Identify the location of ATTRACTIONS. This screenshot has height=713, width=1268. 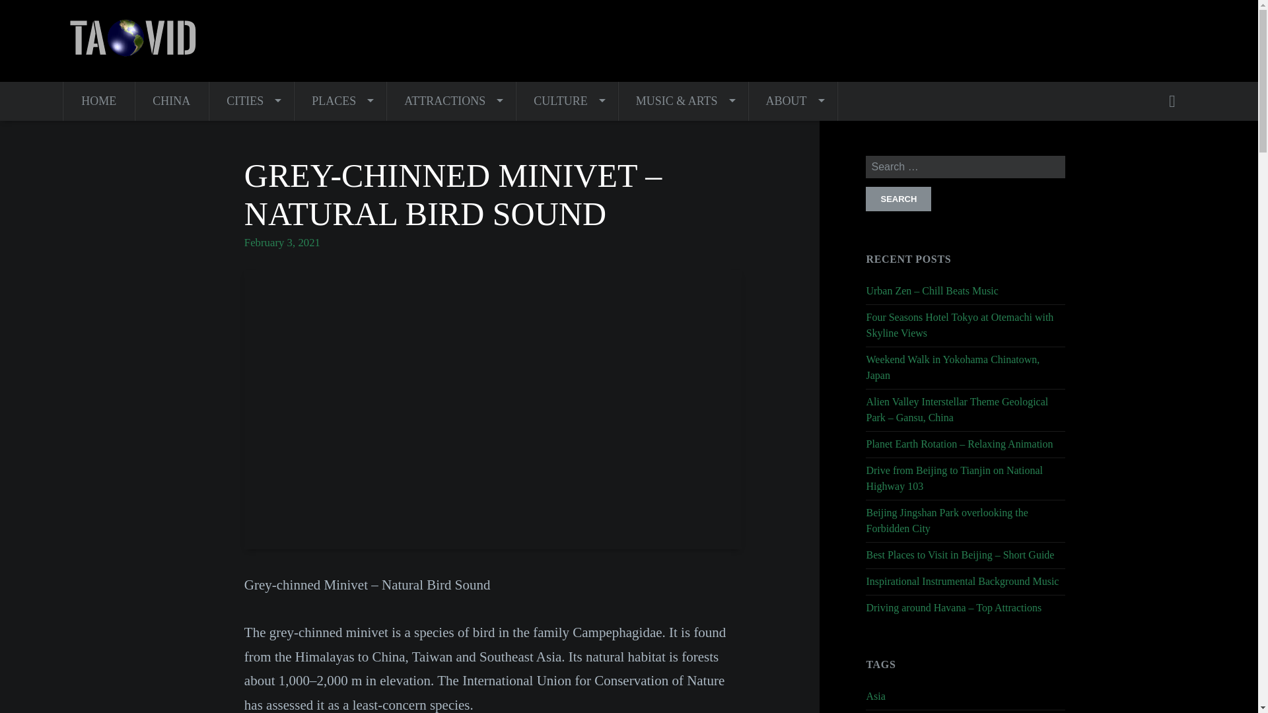
(450, 101).